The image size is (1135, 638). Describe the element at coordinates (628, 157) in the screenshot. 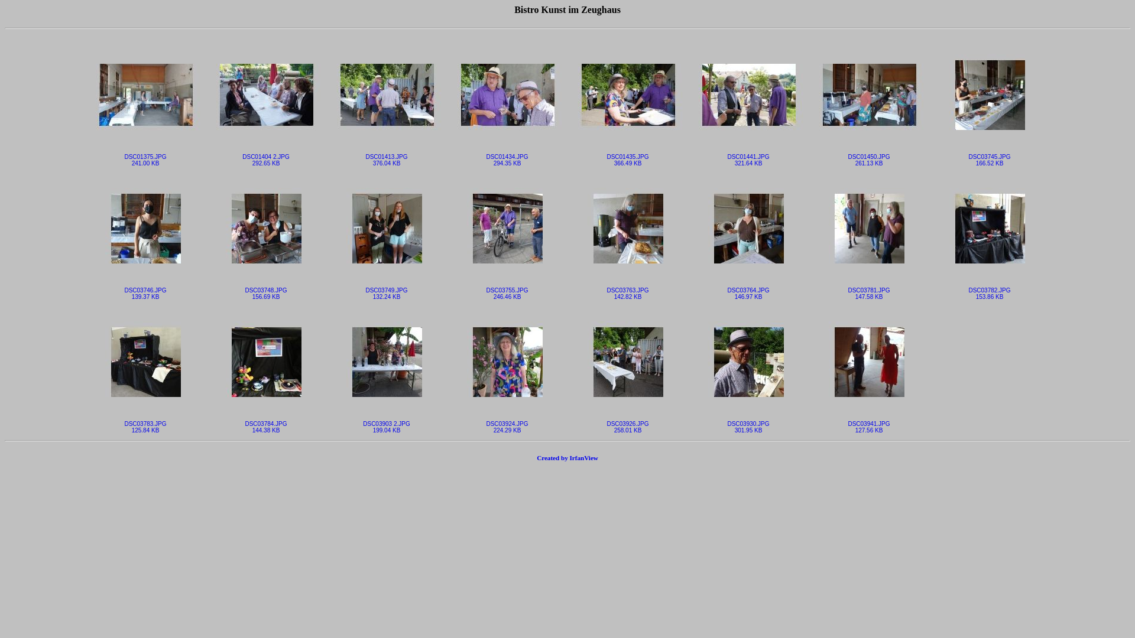

I see `DSC01435.JPG
366.49 KB` at that location.